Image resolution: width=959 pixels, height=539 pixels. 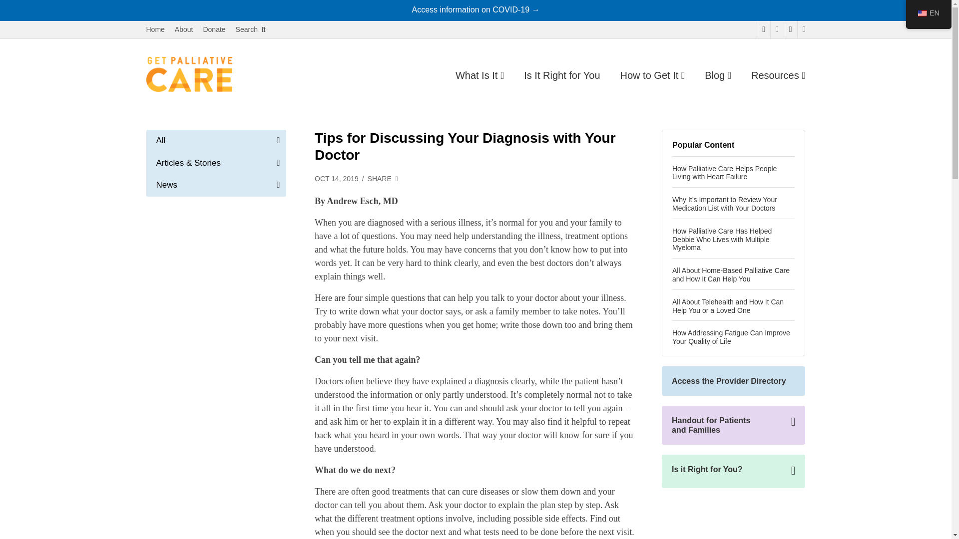 I want to click on Home, so click(x=155, y=29).